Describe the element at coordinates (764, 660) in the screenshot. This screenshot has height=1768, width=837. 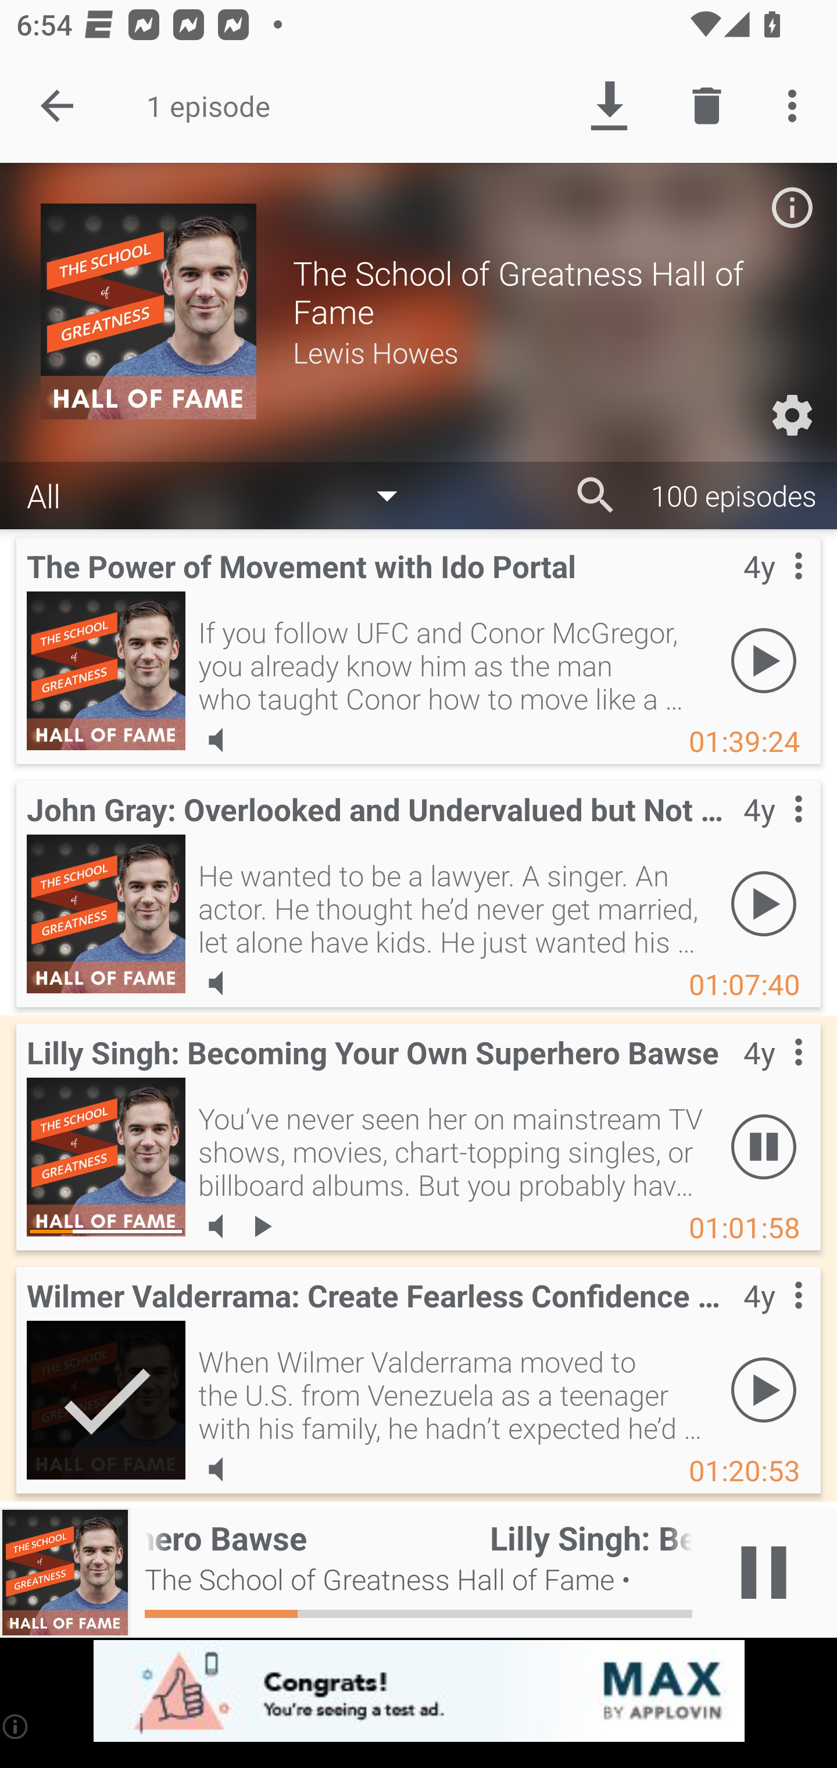
I see `Play` at that location.